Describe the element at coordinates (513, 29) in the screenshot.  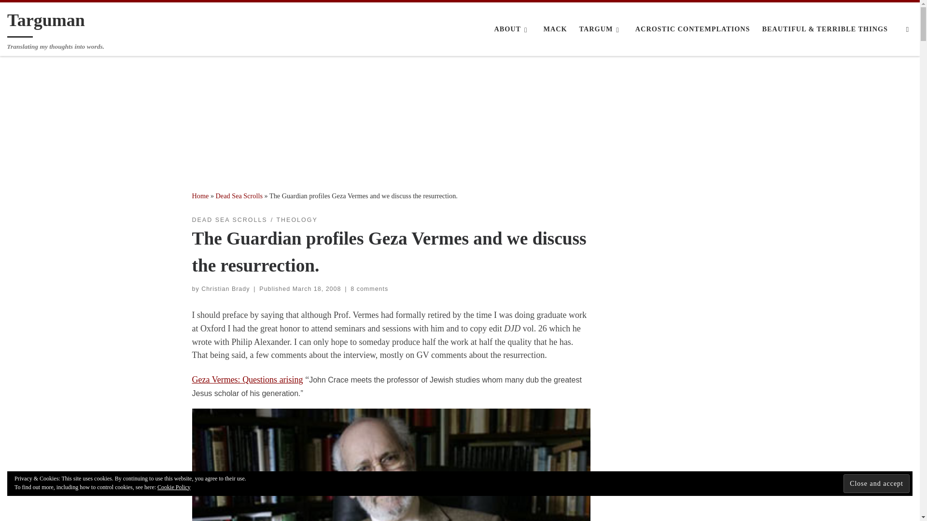
I see `ABOUT` at that location.